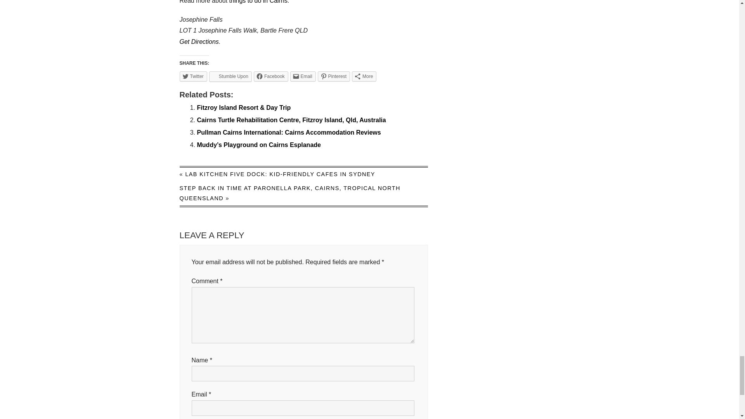 This screenshot has height=419, width=745. Describe the element at coordinates (271, 76) in the screenshot. I see `Click to share on Facebook` at that location.